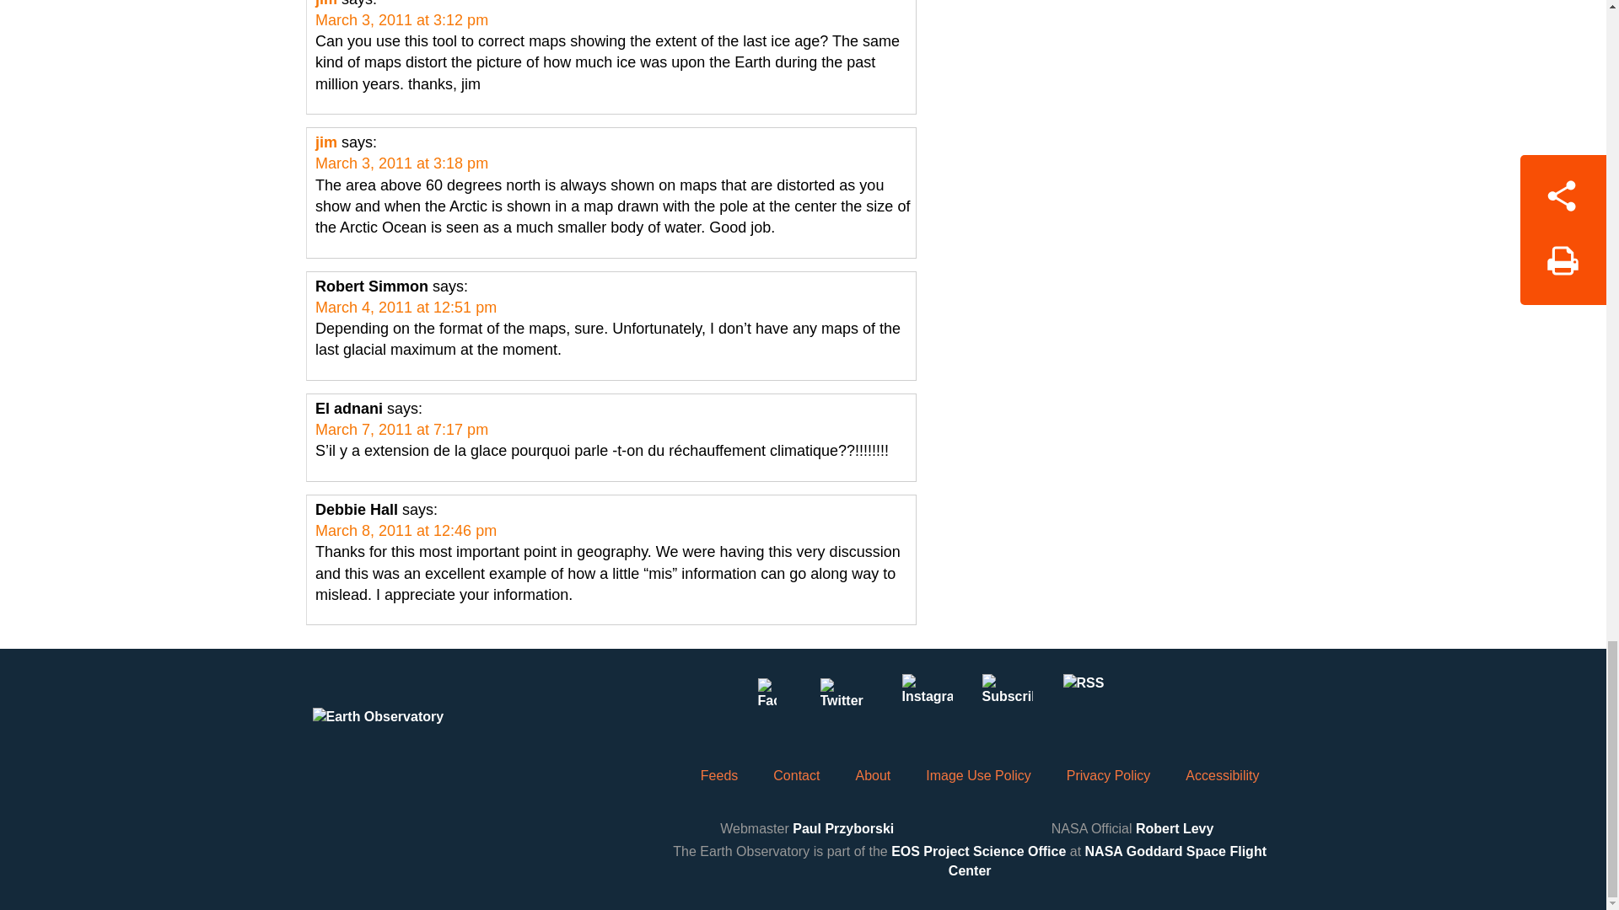  Describe the element at coordinates (847, 699) in the screenshot. I see `Twitter` at that location.